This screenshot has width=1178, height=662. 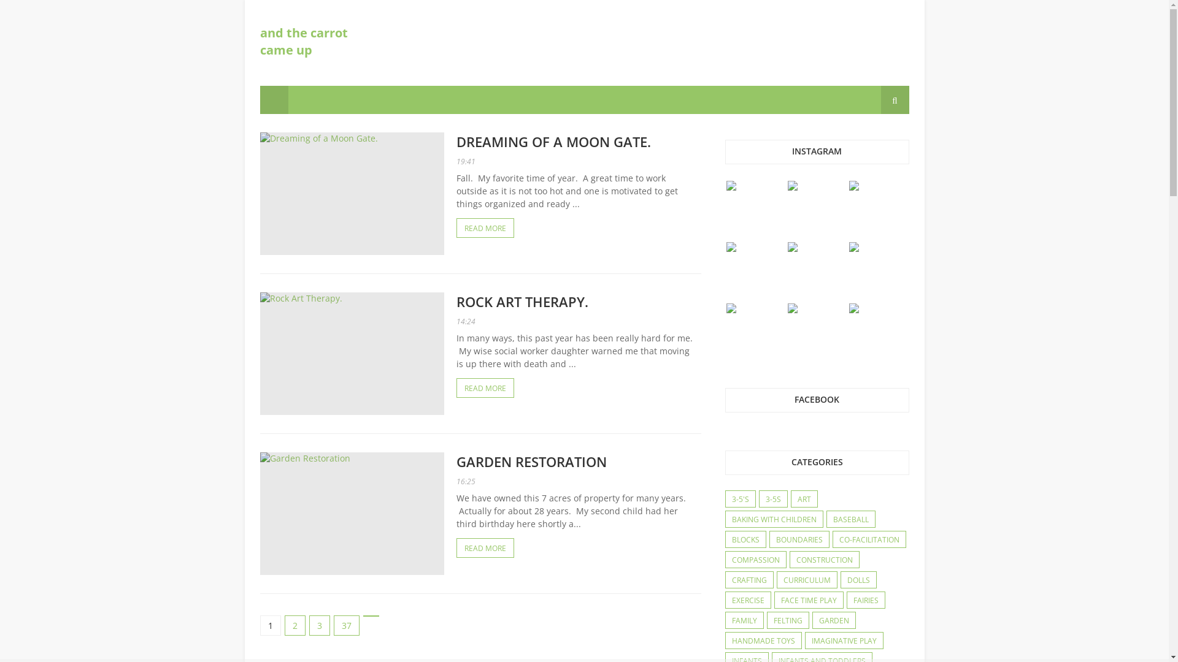 What do you see at coordinates (749, 580) in the screenshot?
I see `CRAFTING` at bounding box center [749, 580].